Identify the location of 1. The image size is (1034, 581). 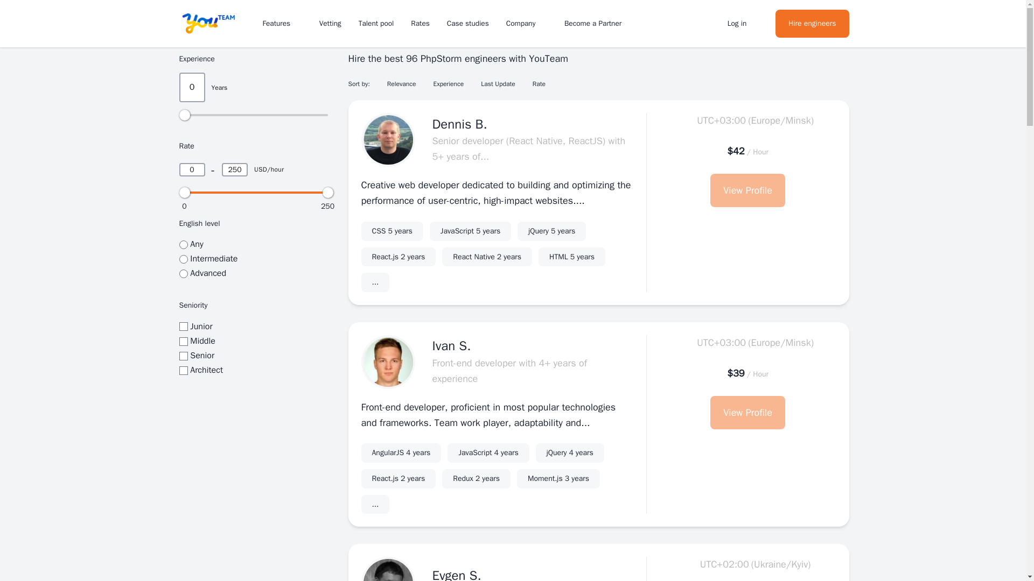
(183, 356).